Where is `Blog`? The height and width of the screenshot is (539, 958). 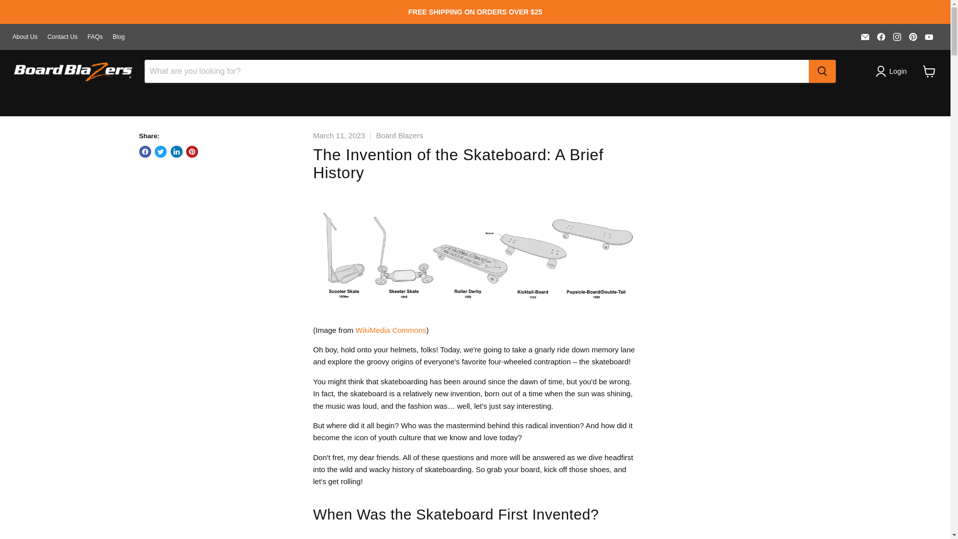 Blog is located at coordinates (119, 37).